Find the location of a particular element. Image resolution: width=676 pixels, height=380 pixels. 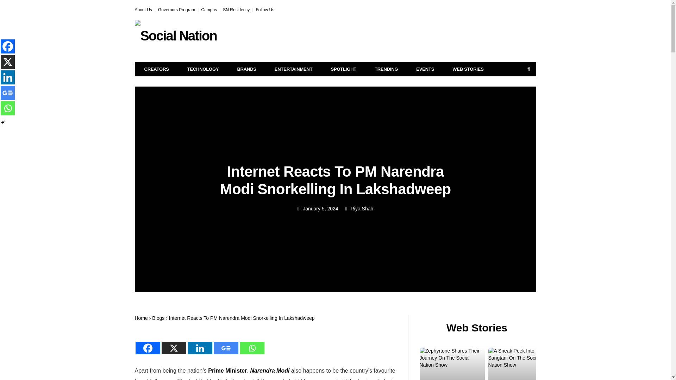

Facebook is located at coordinates (147, 343).